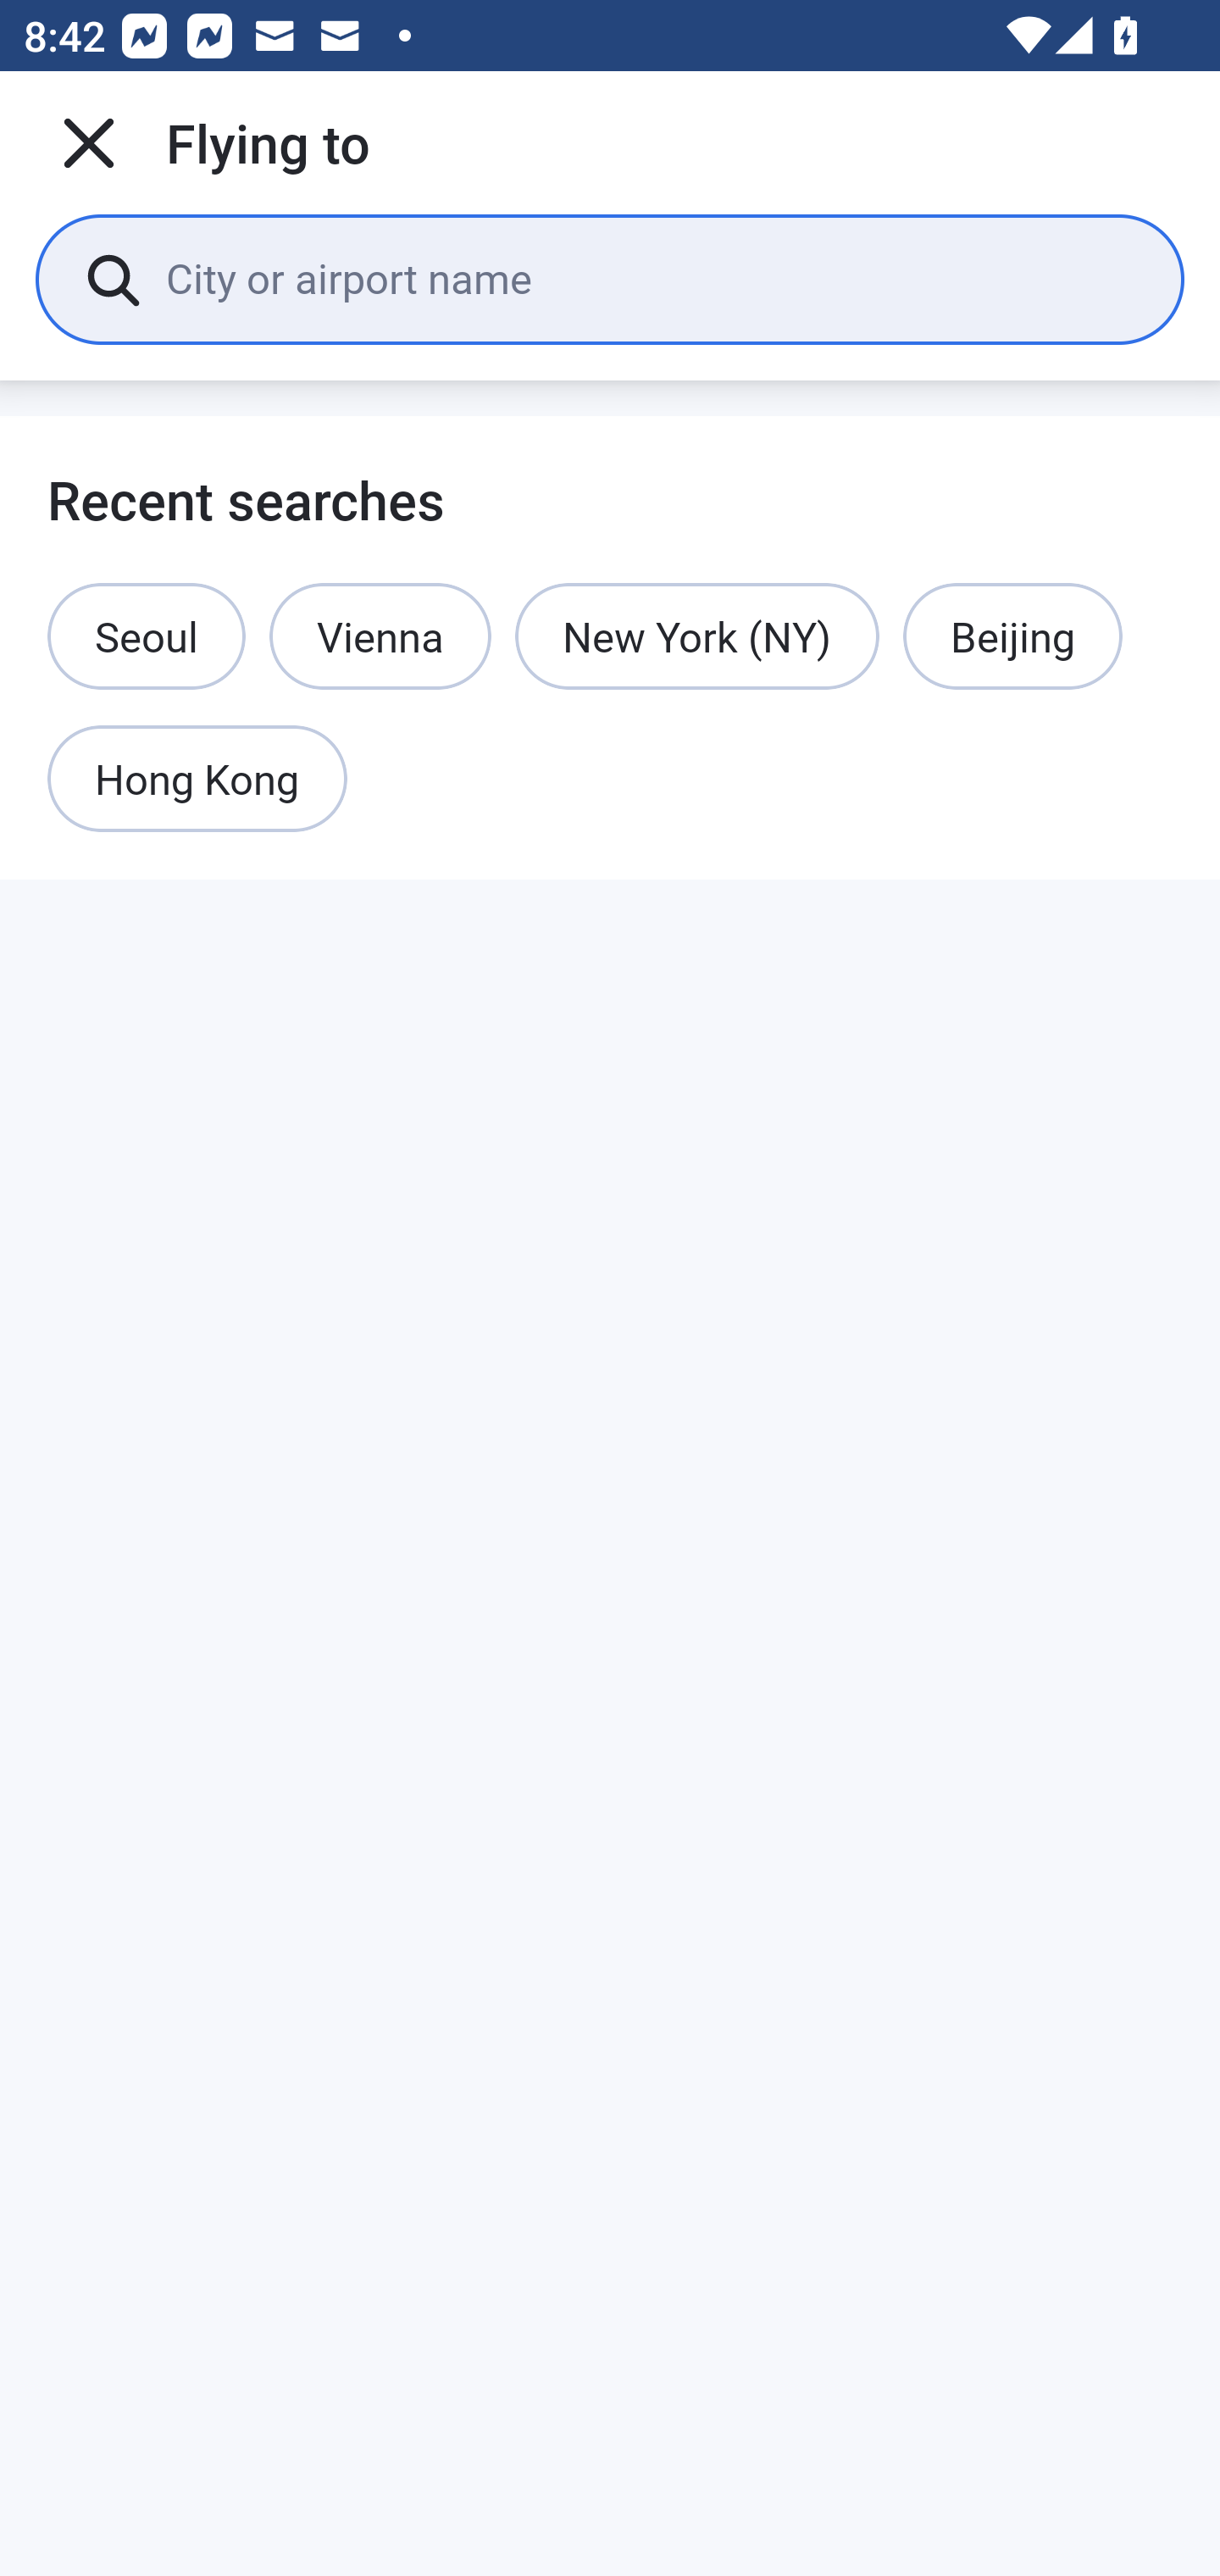  I want to click on Beijing, so click(1012, 636).